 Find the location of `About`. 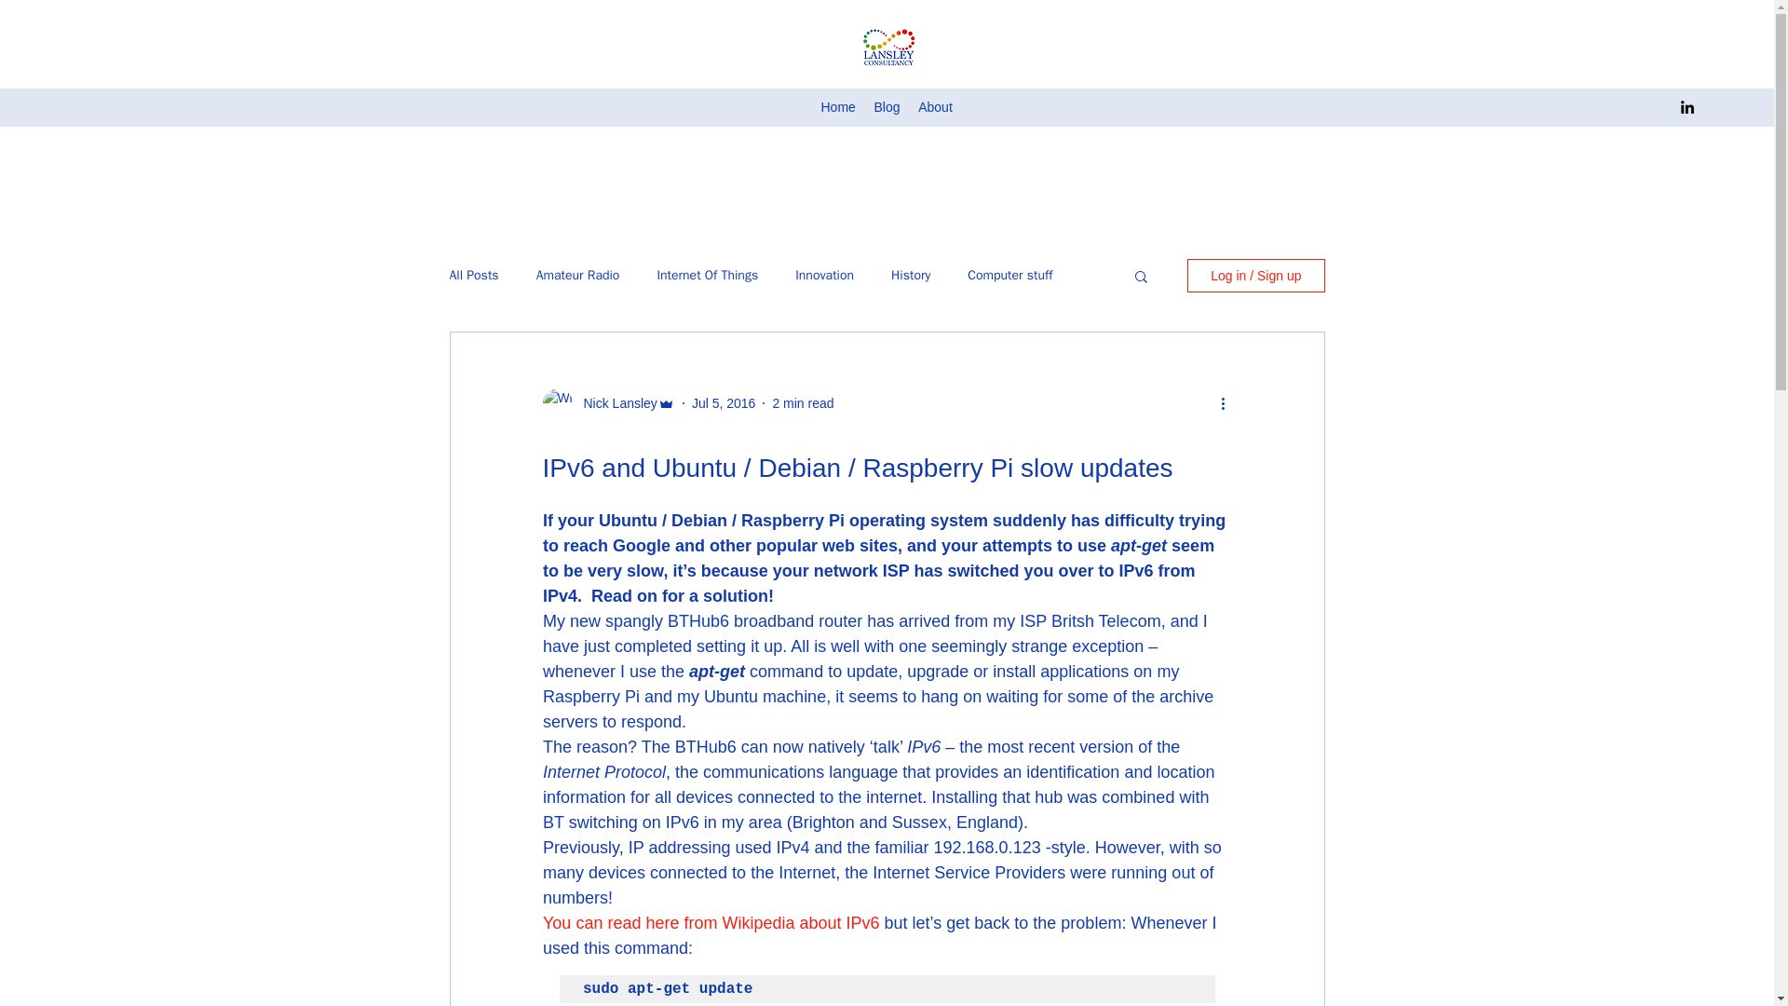

About is located at coordinates (935, 107).